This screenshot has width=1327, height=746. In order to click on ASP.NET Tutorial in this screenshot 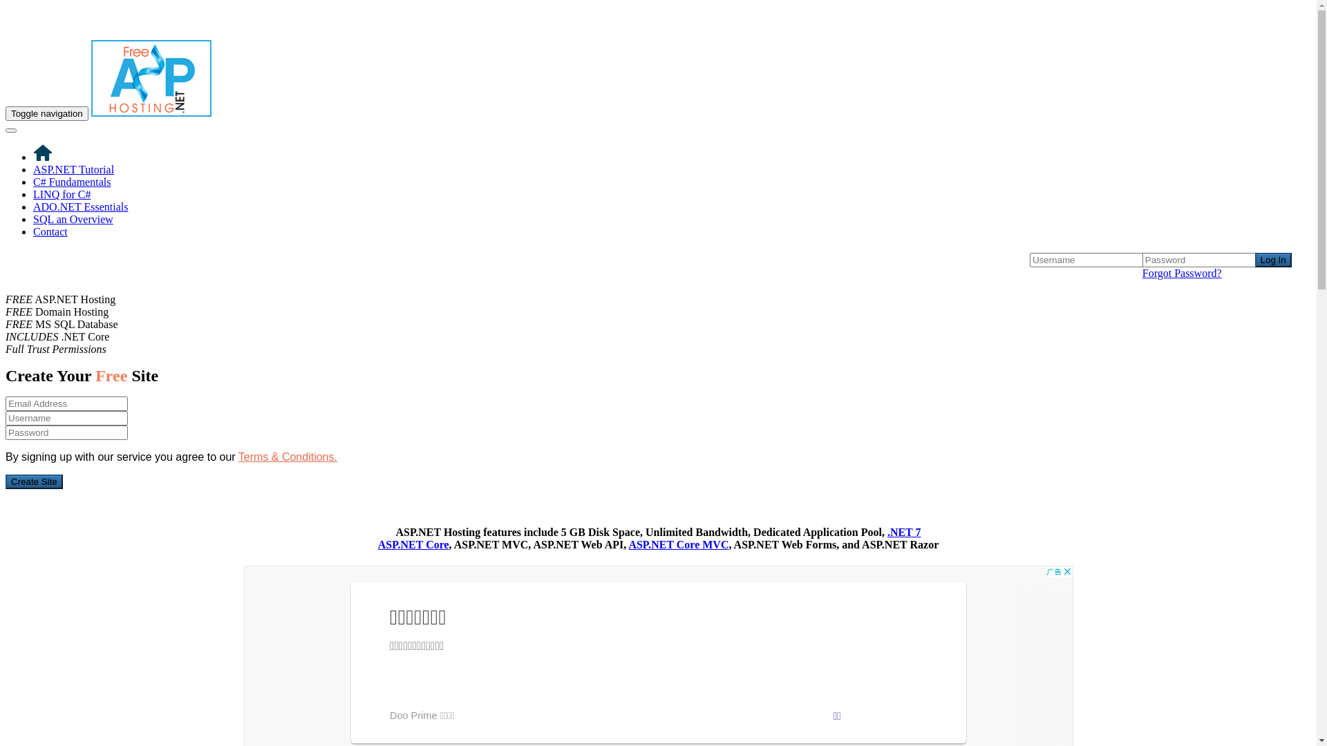, I will do `click(73, 170)`.